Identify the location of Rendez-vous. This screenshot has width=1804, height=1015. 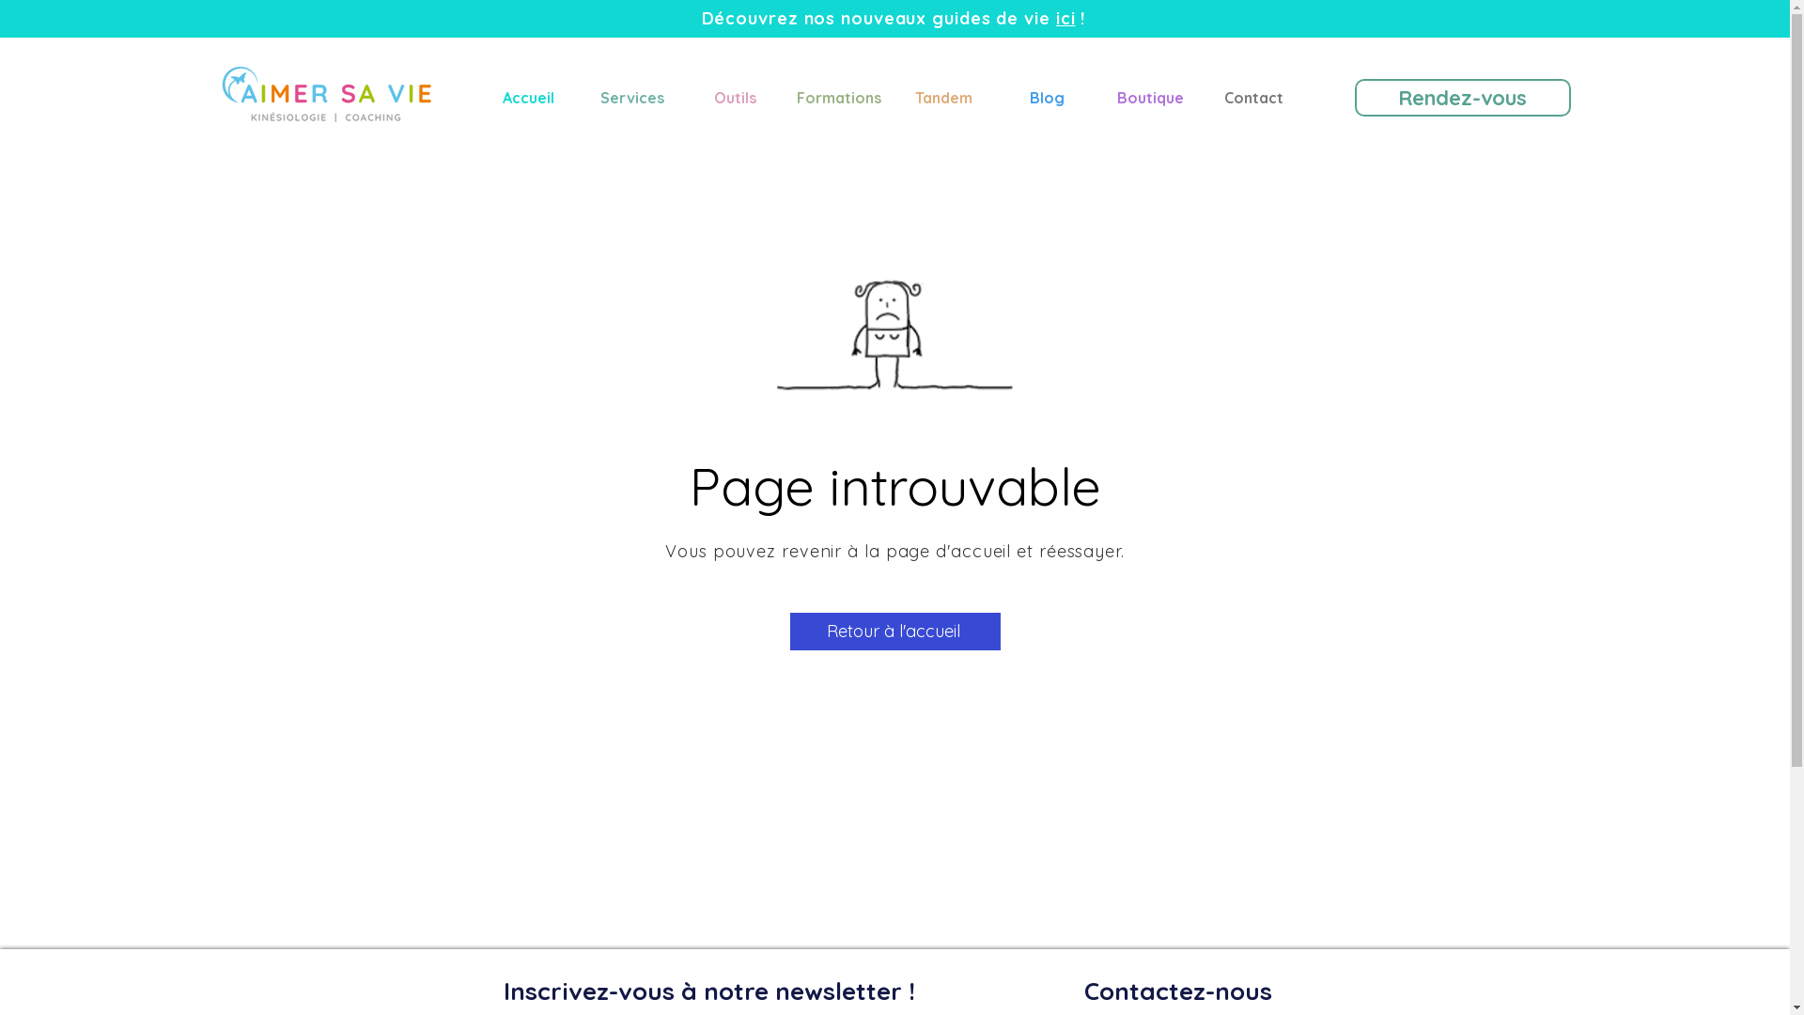
(1463, 98).